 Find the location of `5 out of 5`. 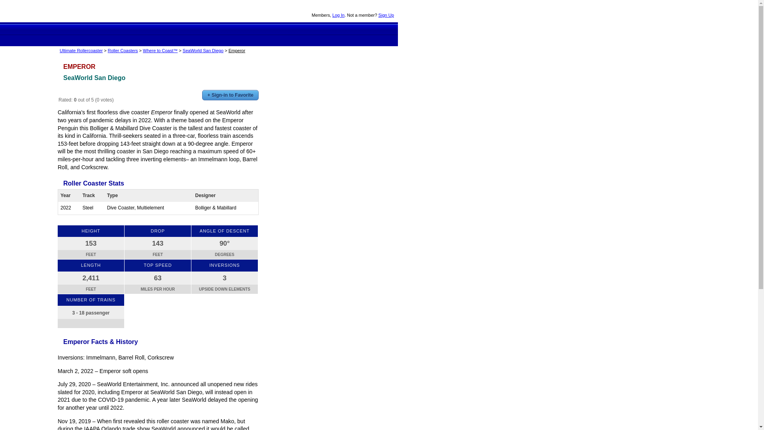

5 out of 5 is located at coordinates (85, 92).